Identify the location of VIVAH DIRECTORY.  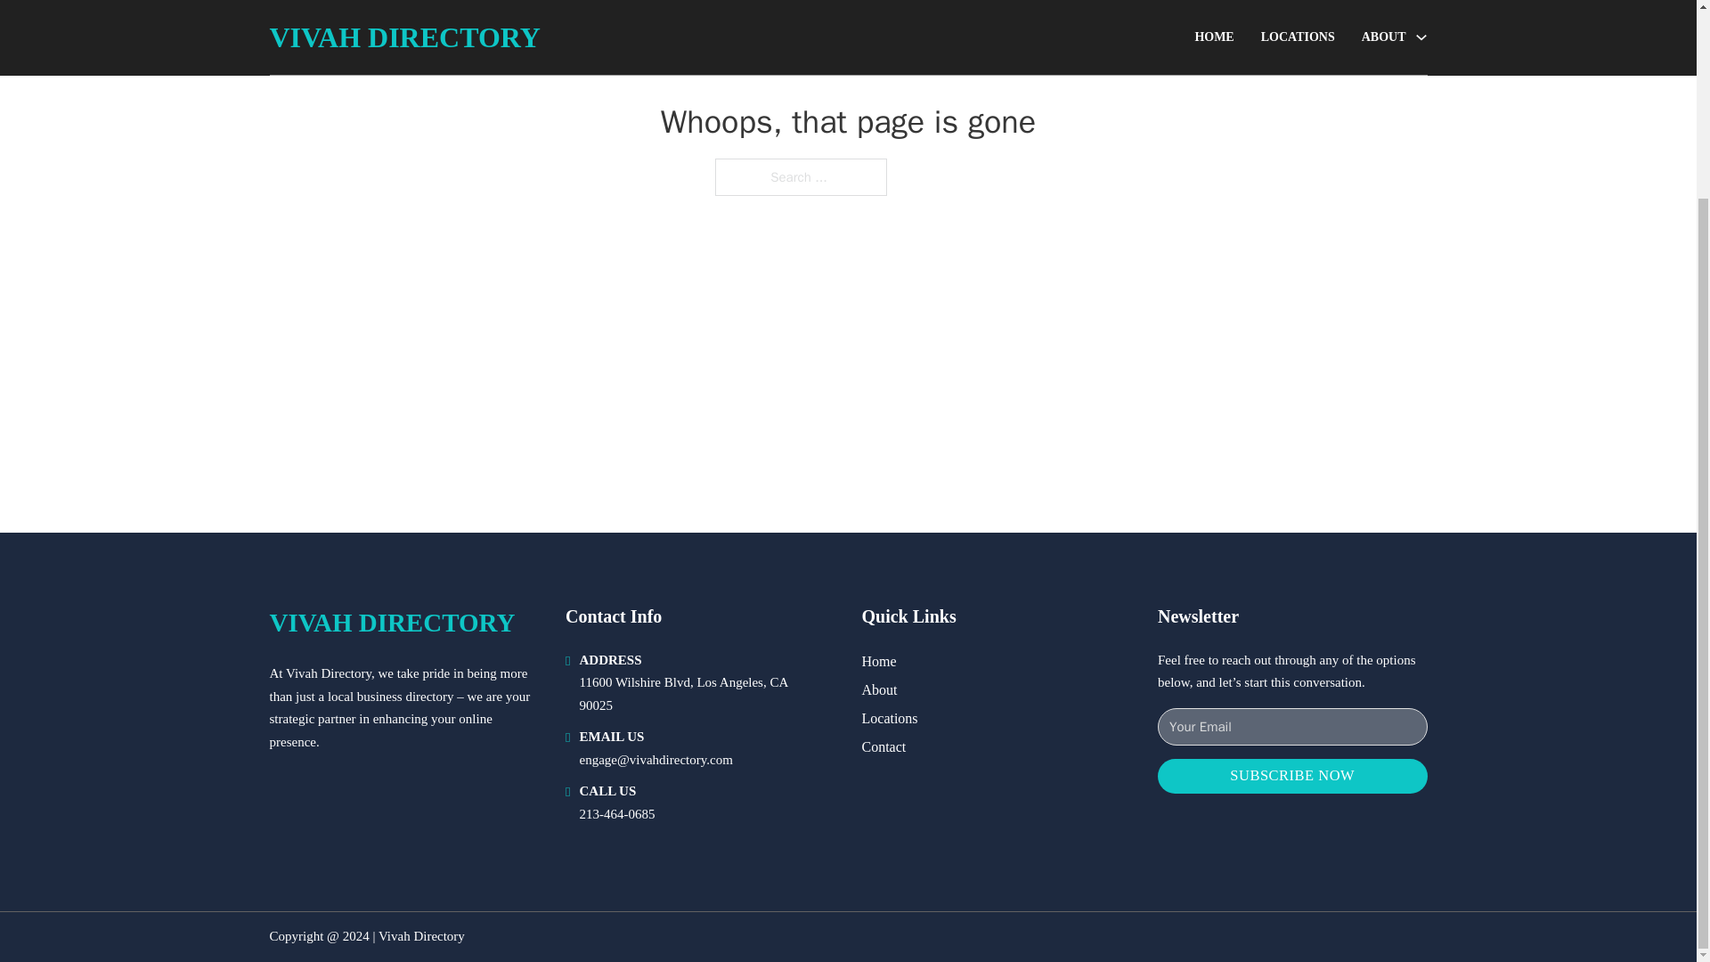
(391, 623).